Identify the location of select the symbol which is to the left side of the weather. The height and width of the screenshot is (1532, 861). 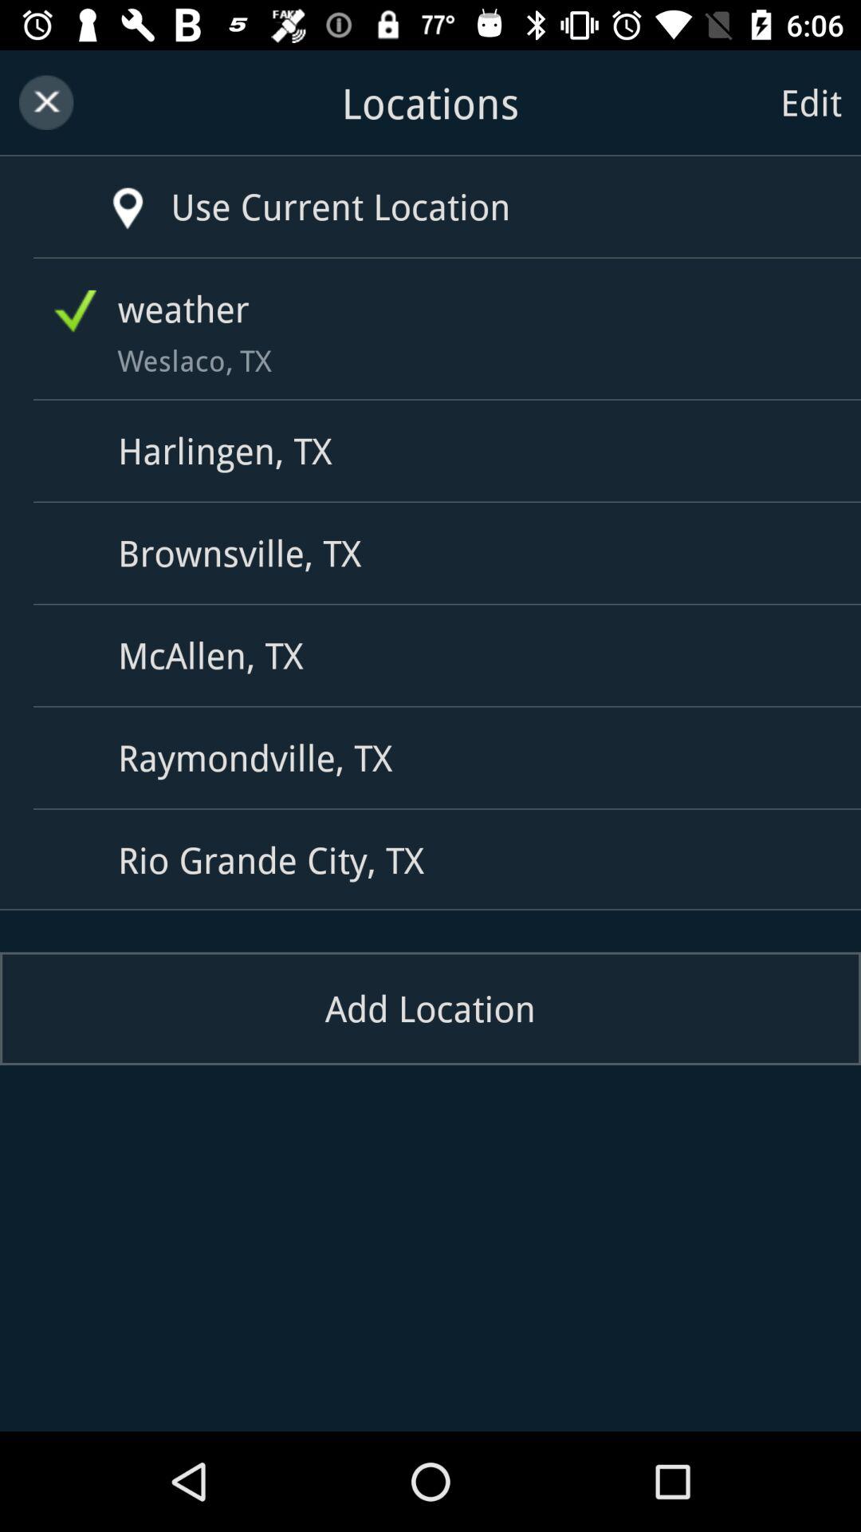
(75, 311).